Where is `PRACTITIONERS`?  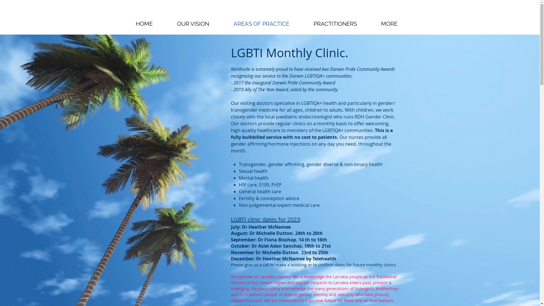
PRACTITIONERS is located at coordinates (335, 24).